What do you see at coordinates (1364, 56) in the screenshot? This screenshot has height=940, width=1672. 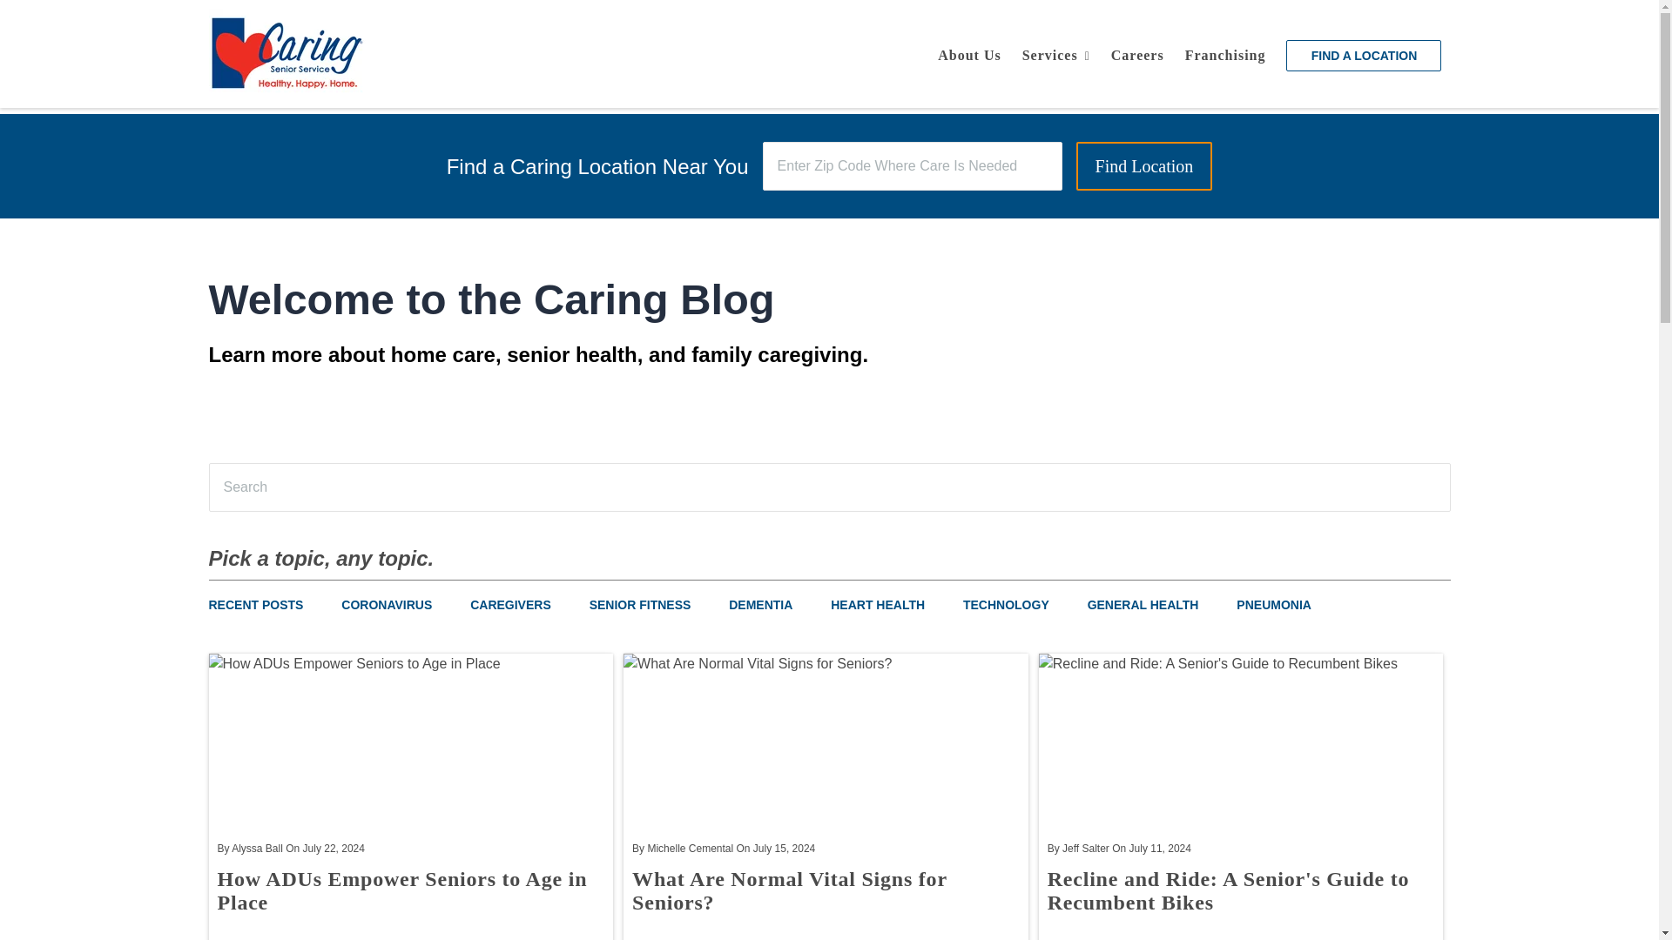 I see `FIND A LOCATION` at bounding box center [1364, 56].